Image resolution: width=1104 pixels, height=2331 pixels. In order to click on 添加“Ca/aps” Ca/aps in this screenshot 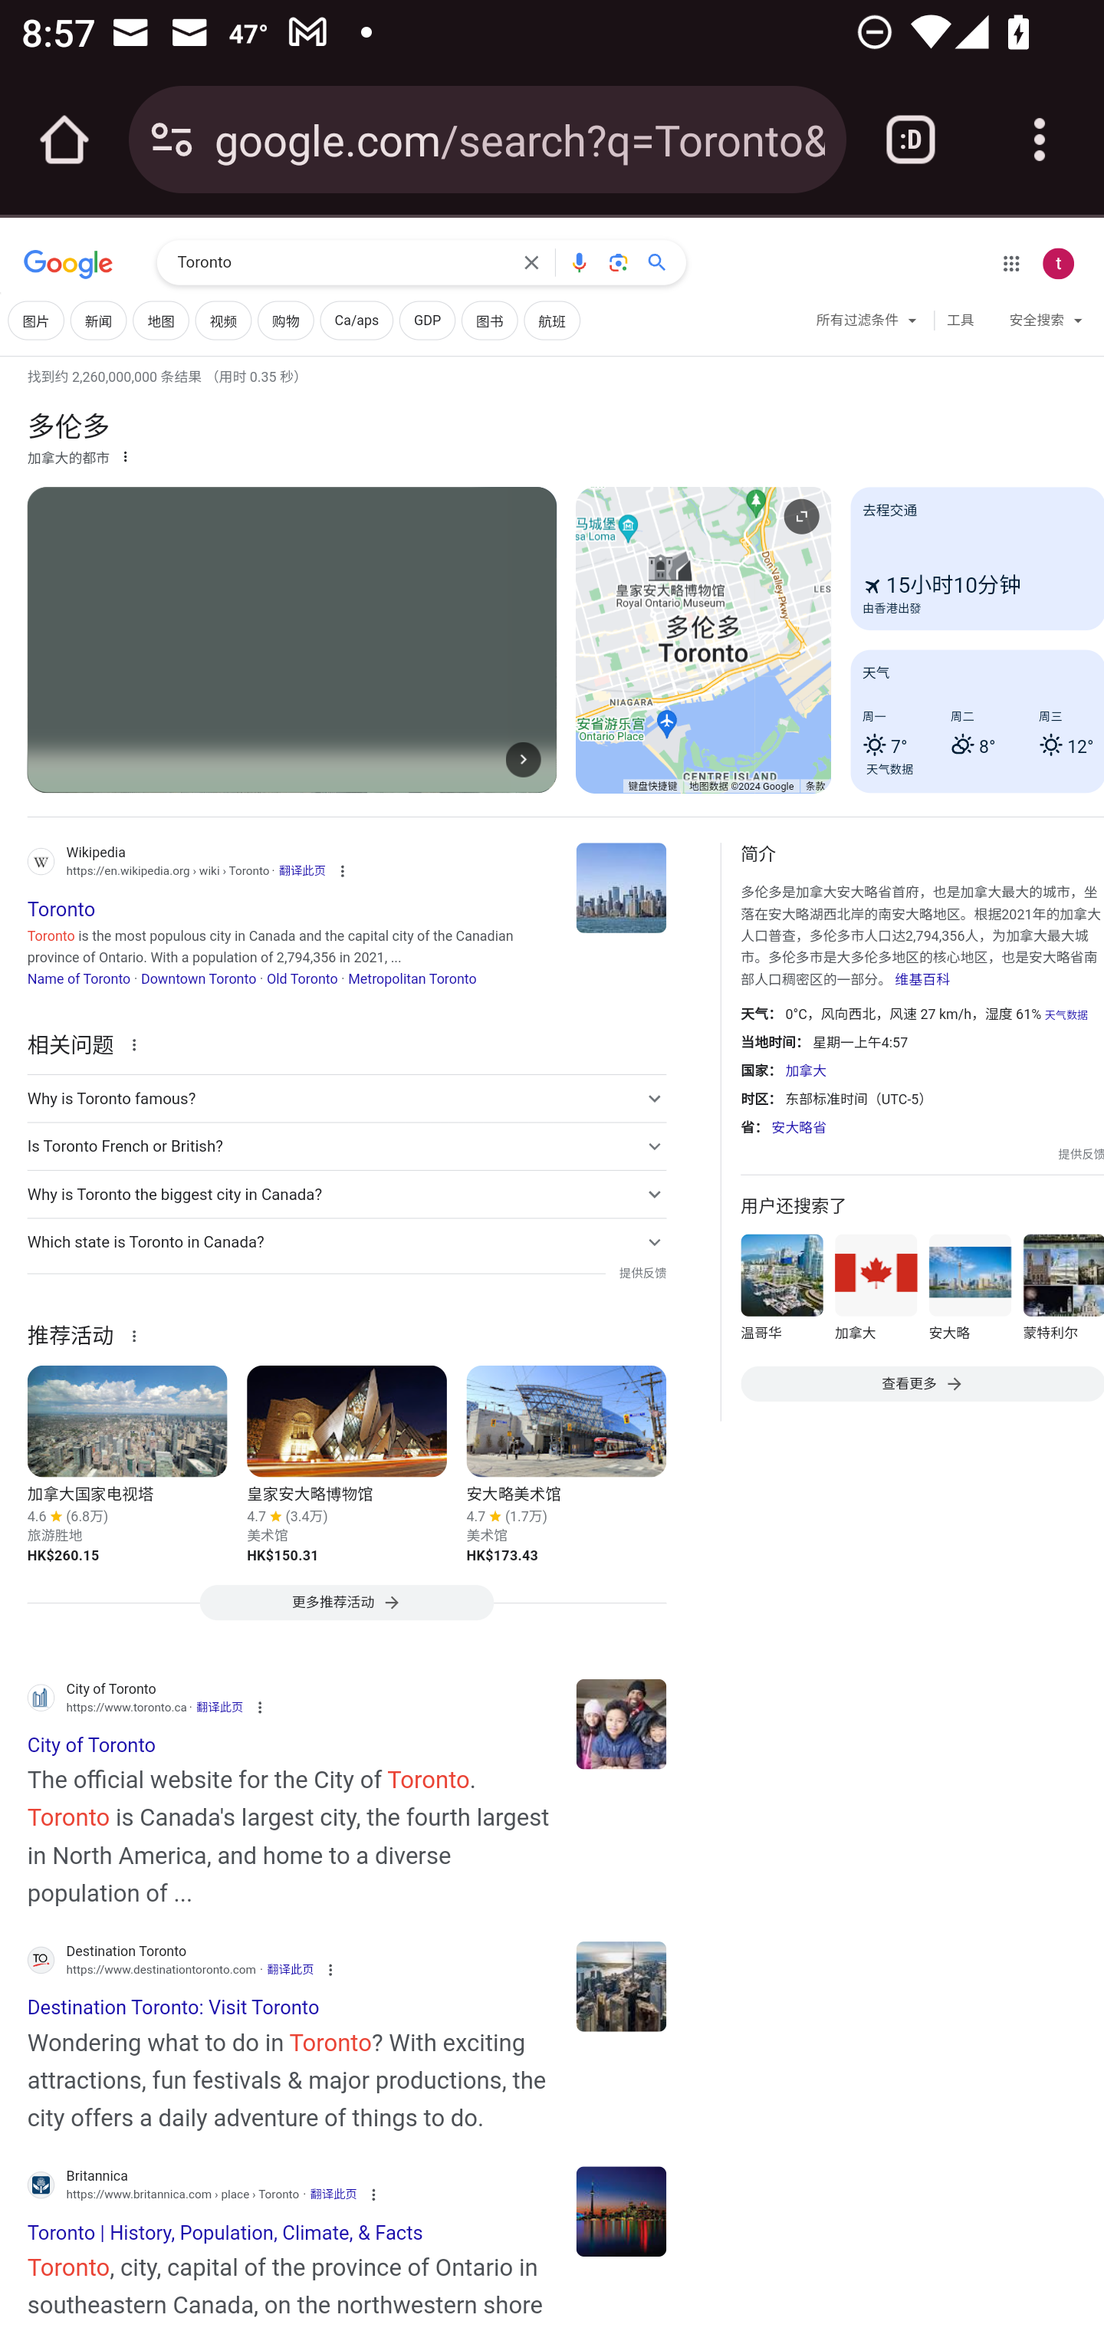, I will do `click(356, 321)`.